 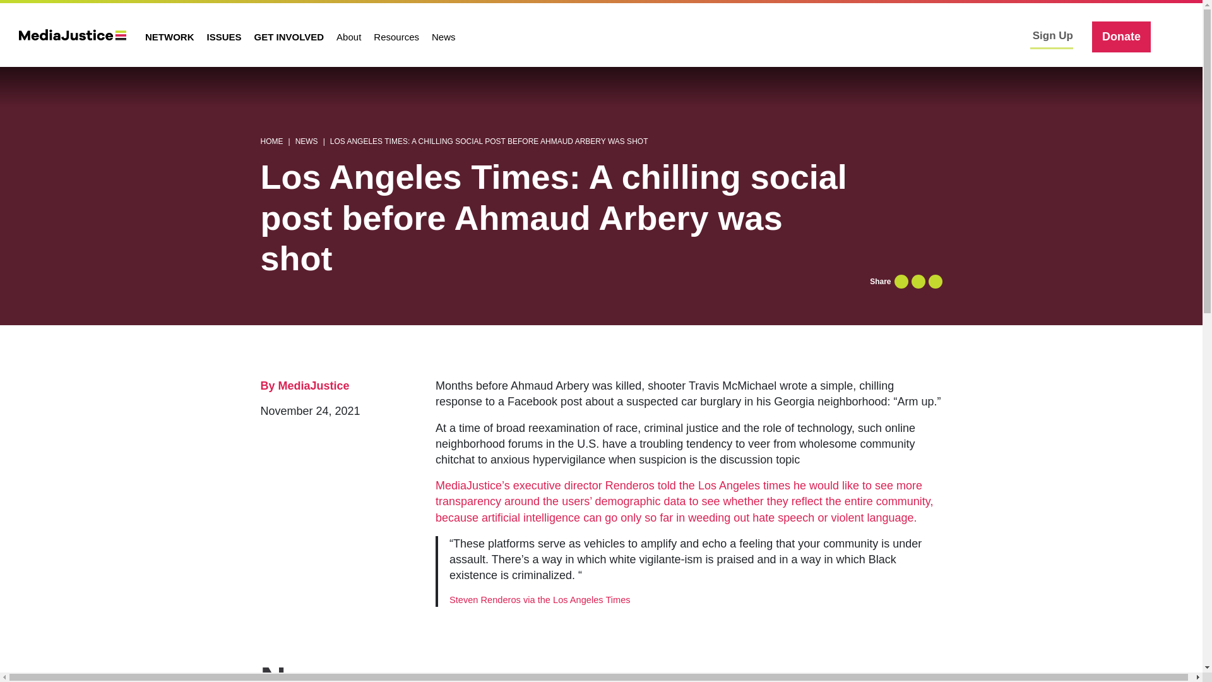 What do you see at coordinates (996, 36) in the screenshot?
I see `Twitter` at bounding box center [996, 36].